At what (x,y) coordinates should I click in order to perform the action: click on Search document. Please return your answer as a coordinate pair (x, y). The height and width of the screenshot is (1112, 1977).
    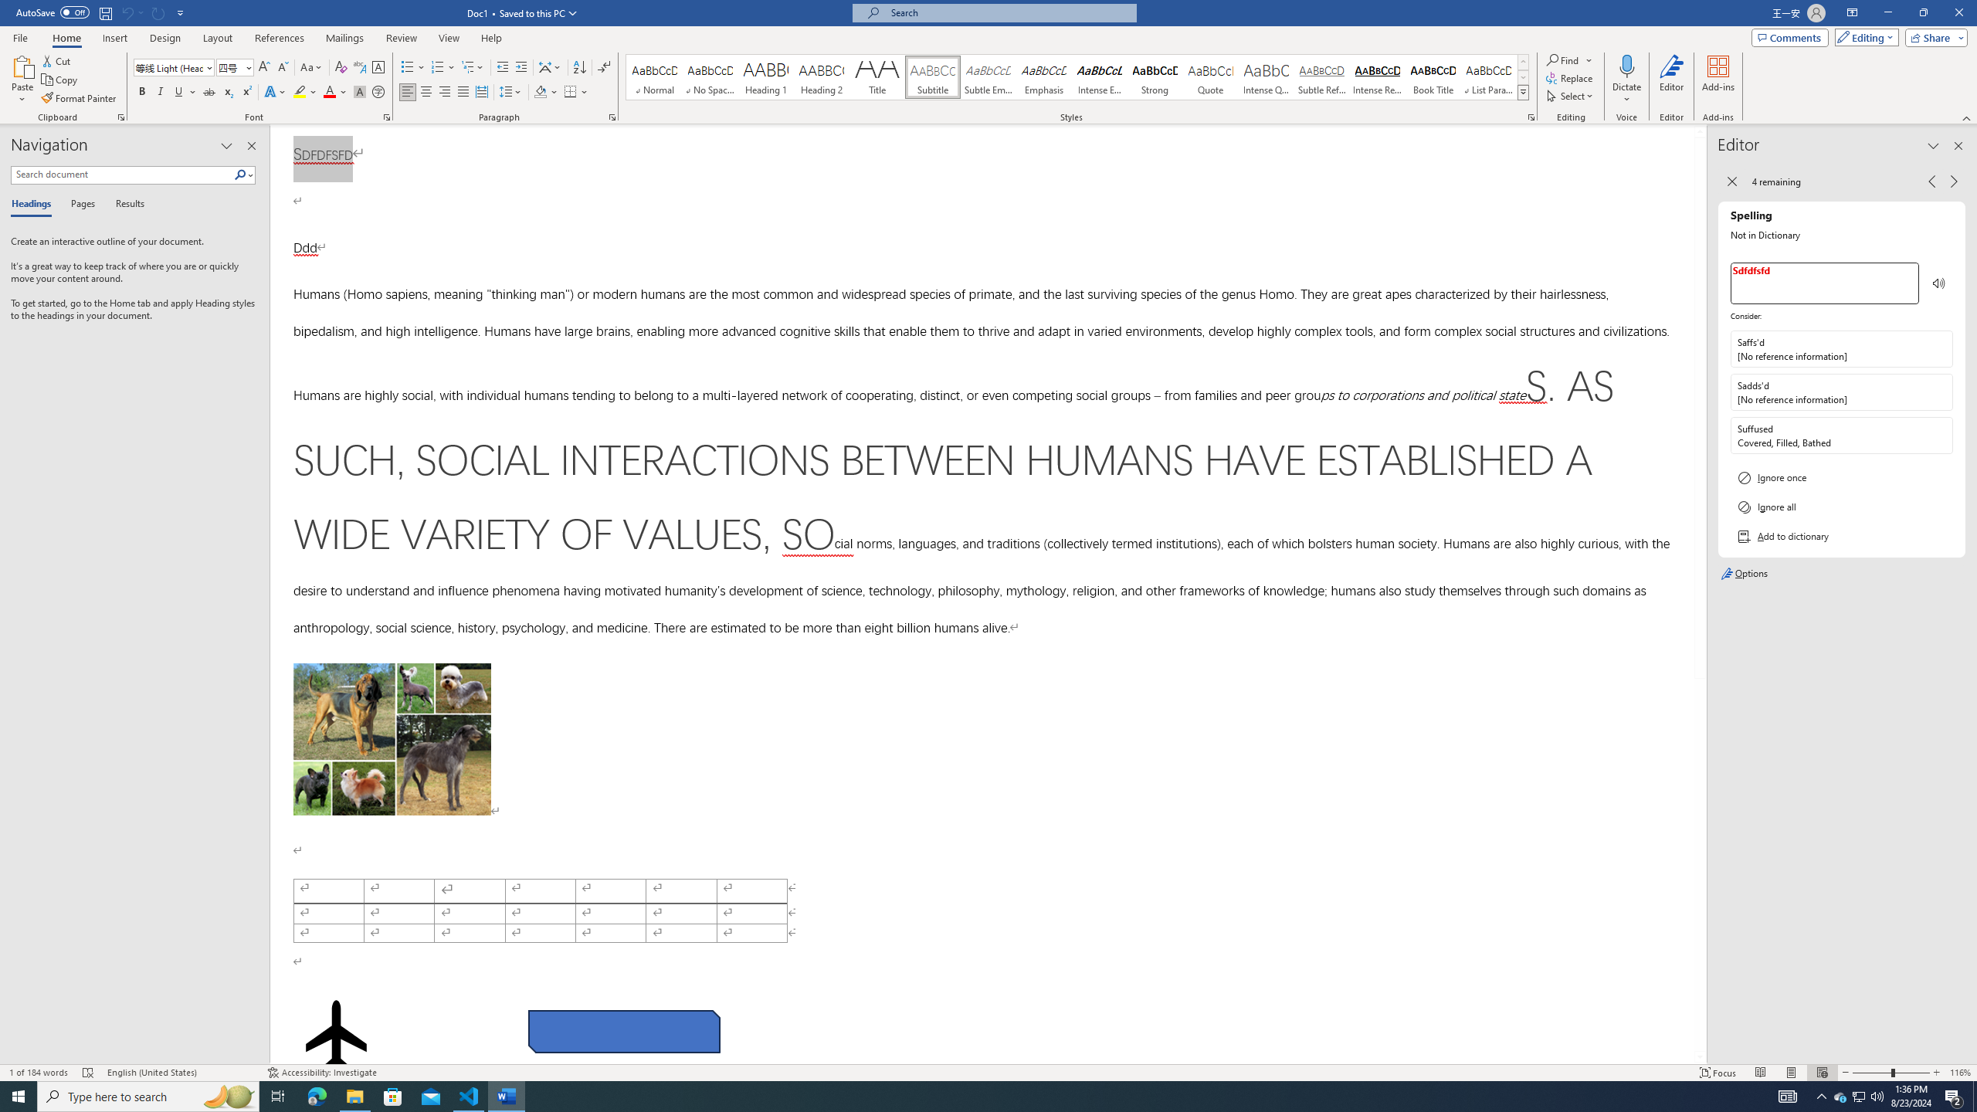
    Looking at the image, I should click on (122, 175).